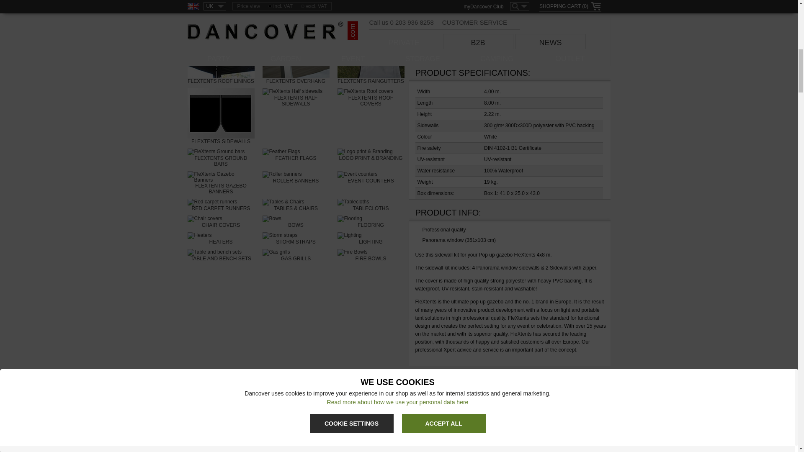 This screenshot has height=452, width=804. What do you see at coordinates (221, 9) in the screenshot?
I see `FleXtents Curtains` at bounding box center [221, 9].